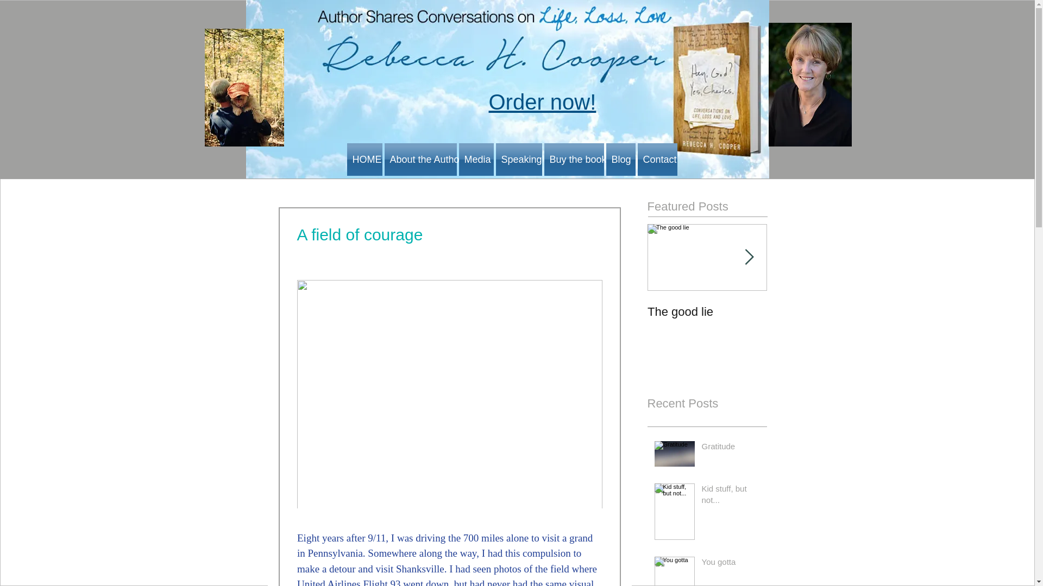 The height and width of the screenshot is (586, 1043). Describe the element at coordinates (731, 564) in the screenshot. I see `You gotta` at that location.